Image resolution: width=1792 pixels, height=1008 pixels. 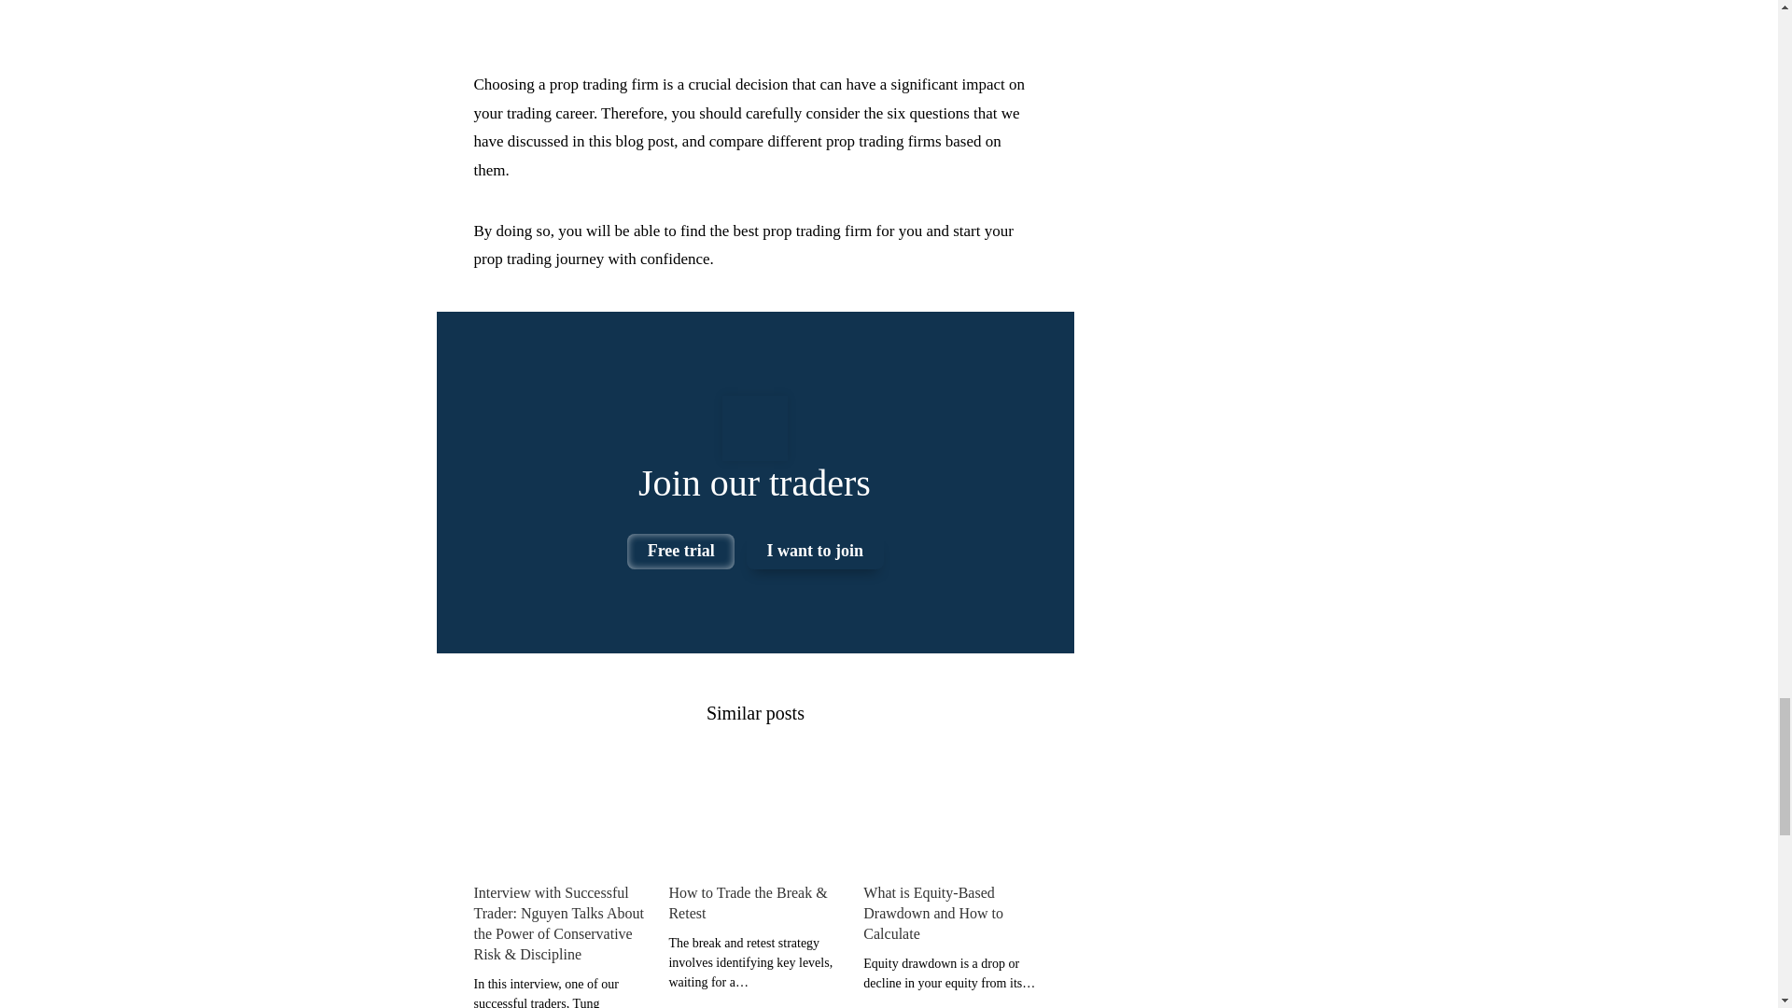 What do you see at coordinates (949, 819) in the screenshot?
I see `What is Equity-Based Drawdown and How to Calculate` at bounding box center [949, 819].